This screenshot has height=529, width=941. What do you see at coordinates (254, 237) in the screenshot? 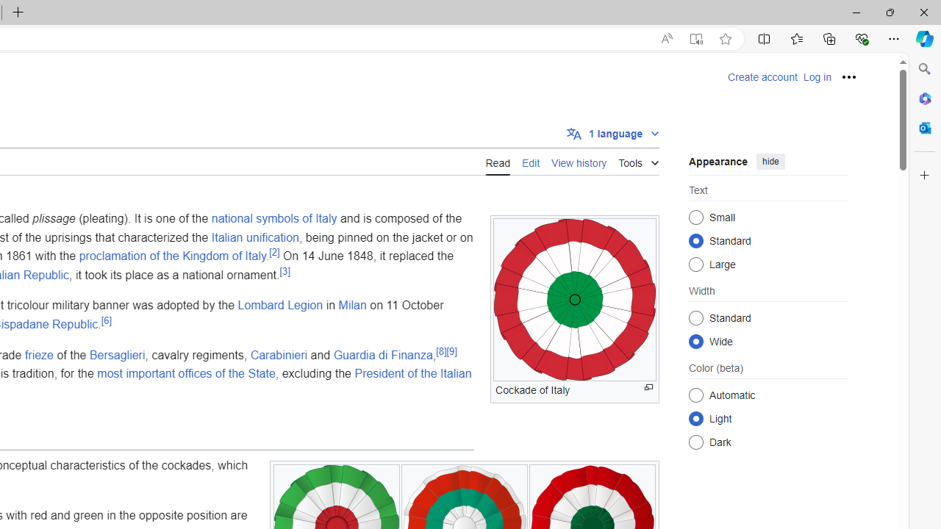
I see `Italian unification` at bounding box center [254, 237].